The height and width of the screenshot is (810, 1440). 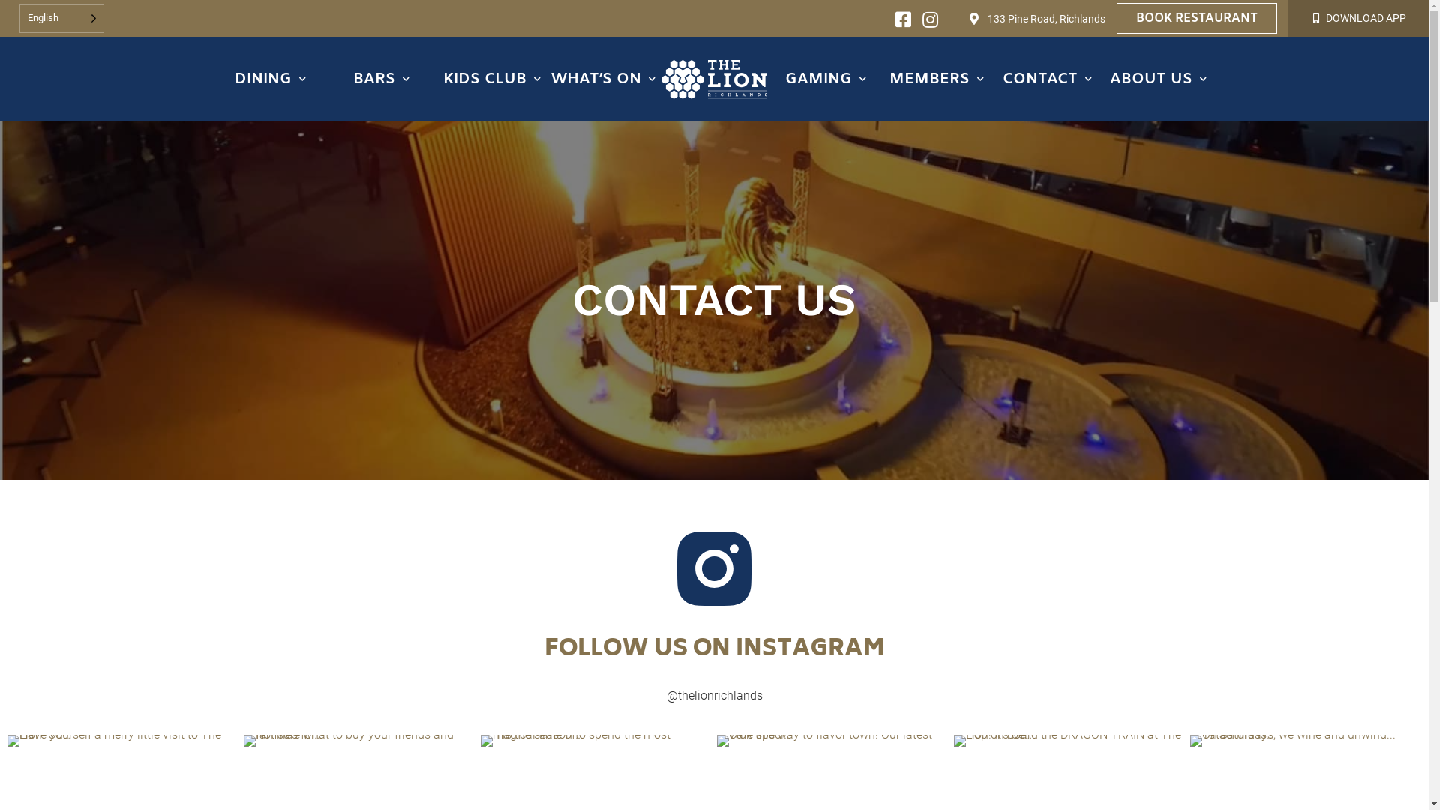 What do you see at coordinates (492, 79) in the screenshot?
I see `KIDS CLUB` at bounding box center [492, 79].